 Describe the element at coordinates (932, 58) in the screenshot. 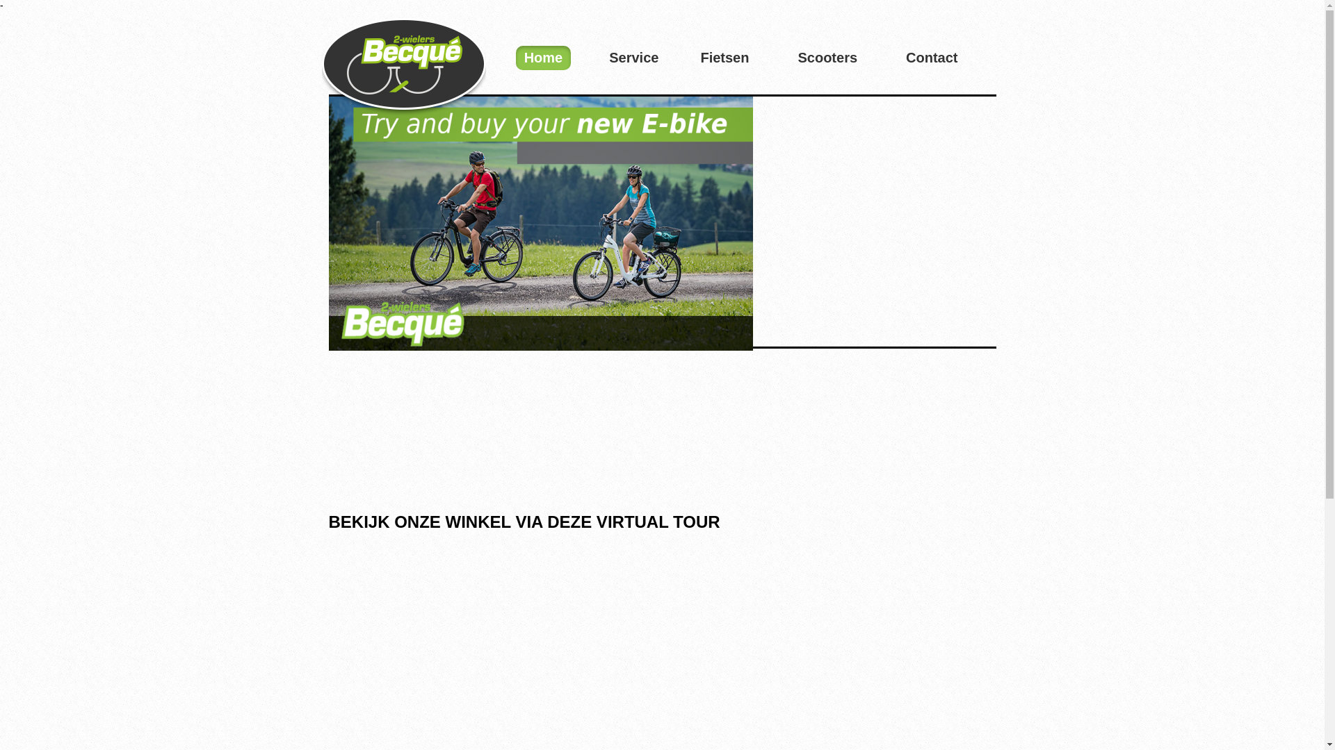

I see `Contact` at that location.